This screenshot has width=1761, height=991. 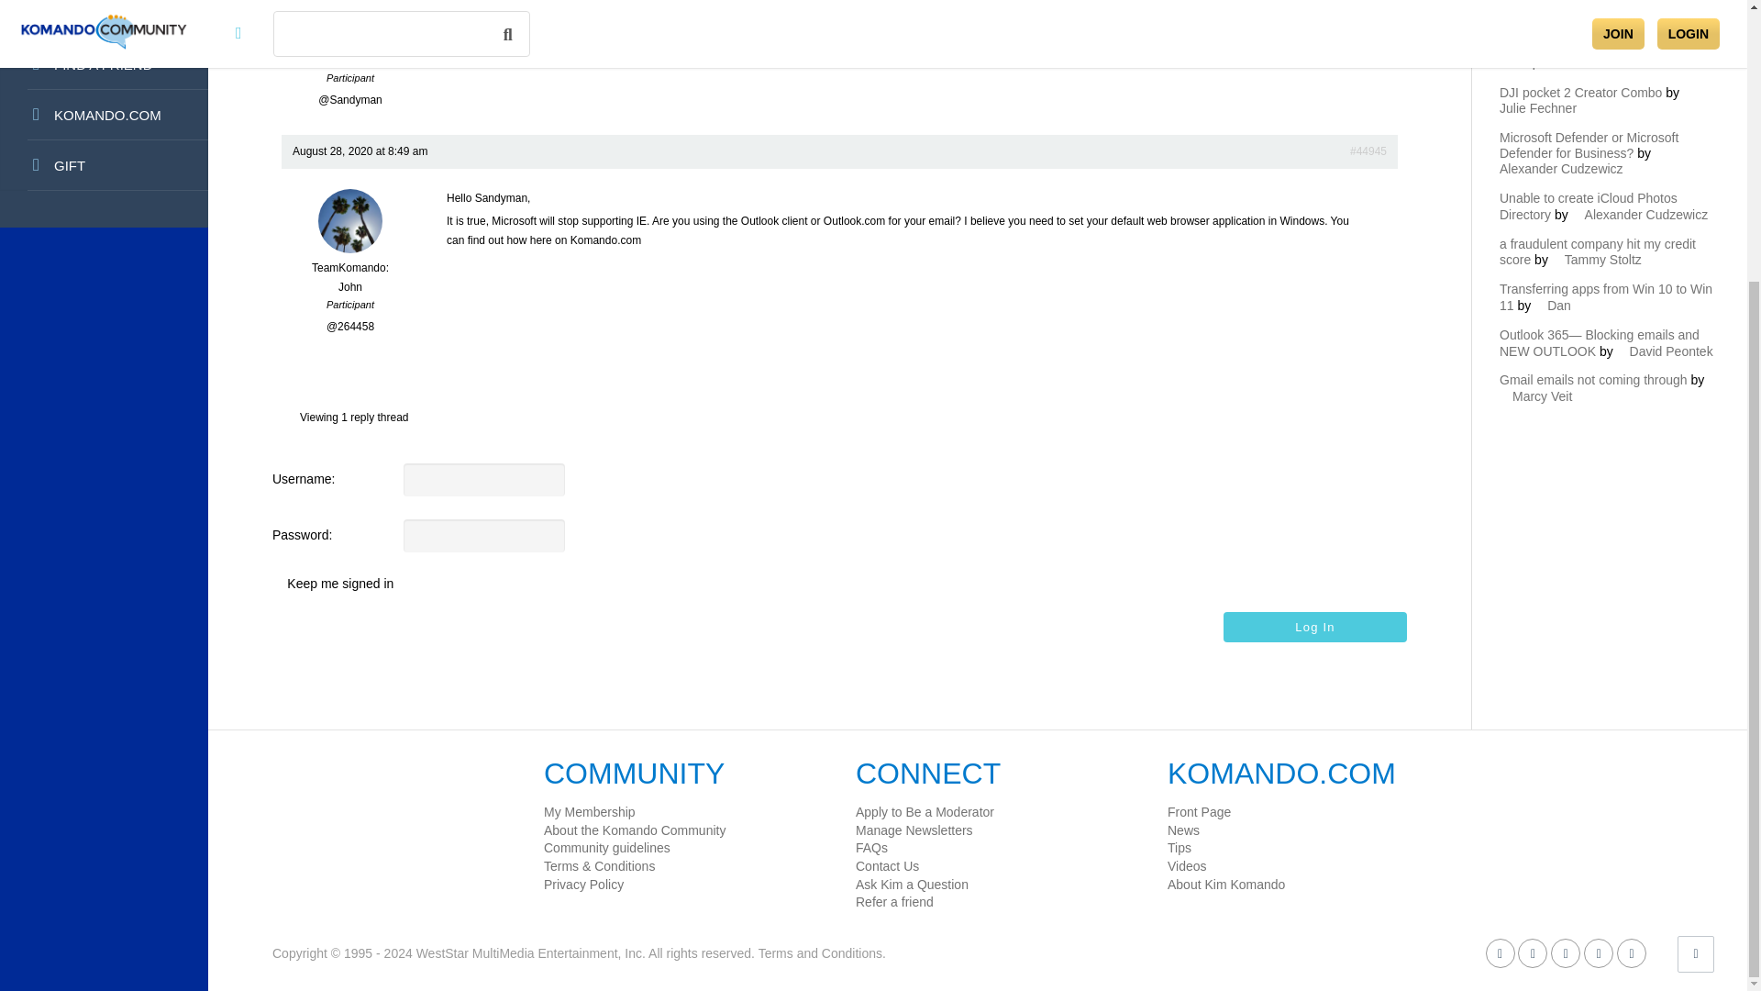 What do you see at coordinates (350, 33) in the screenshot?
I see `View Sandyman's profile` at bounding box center [350, 33].